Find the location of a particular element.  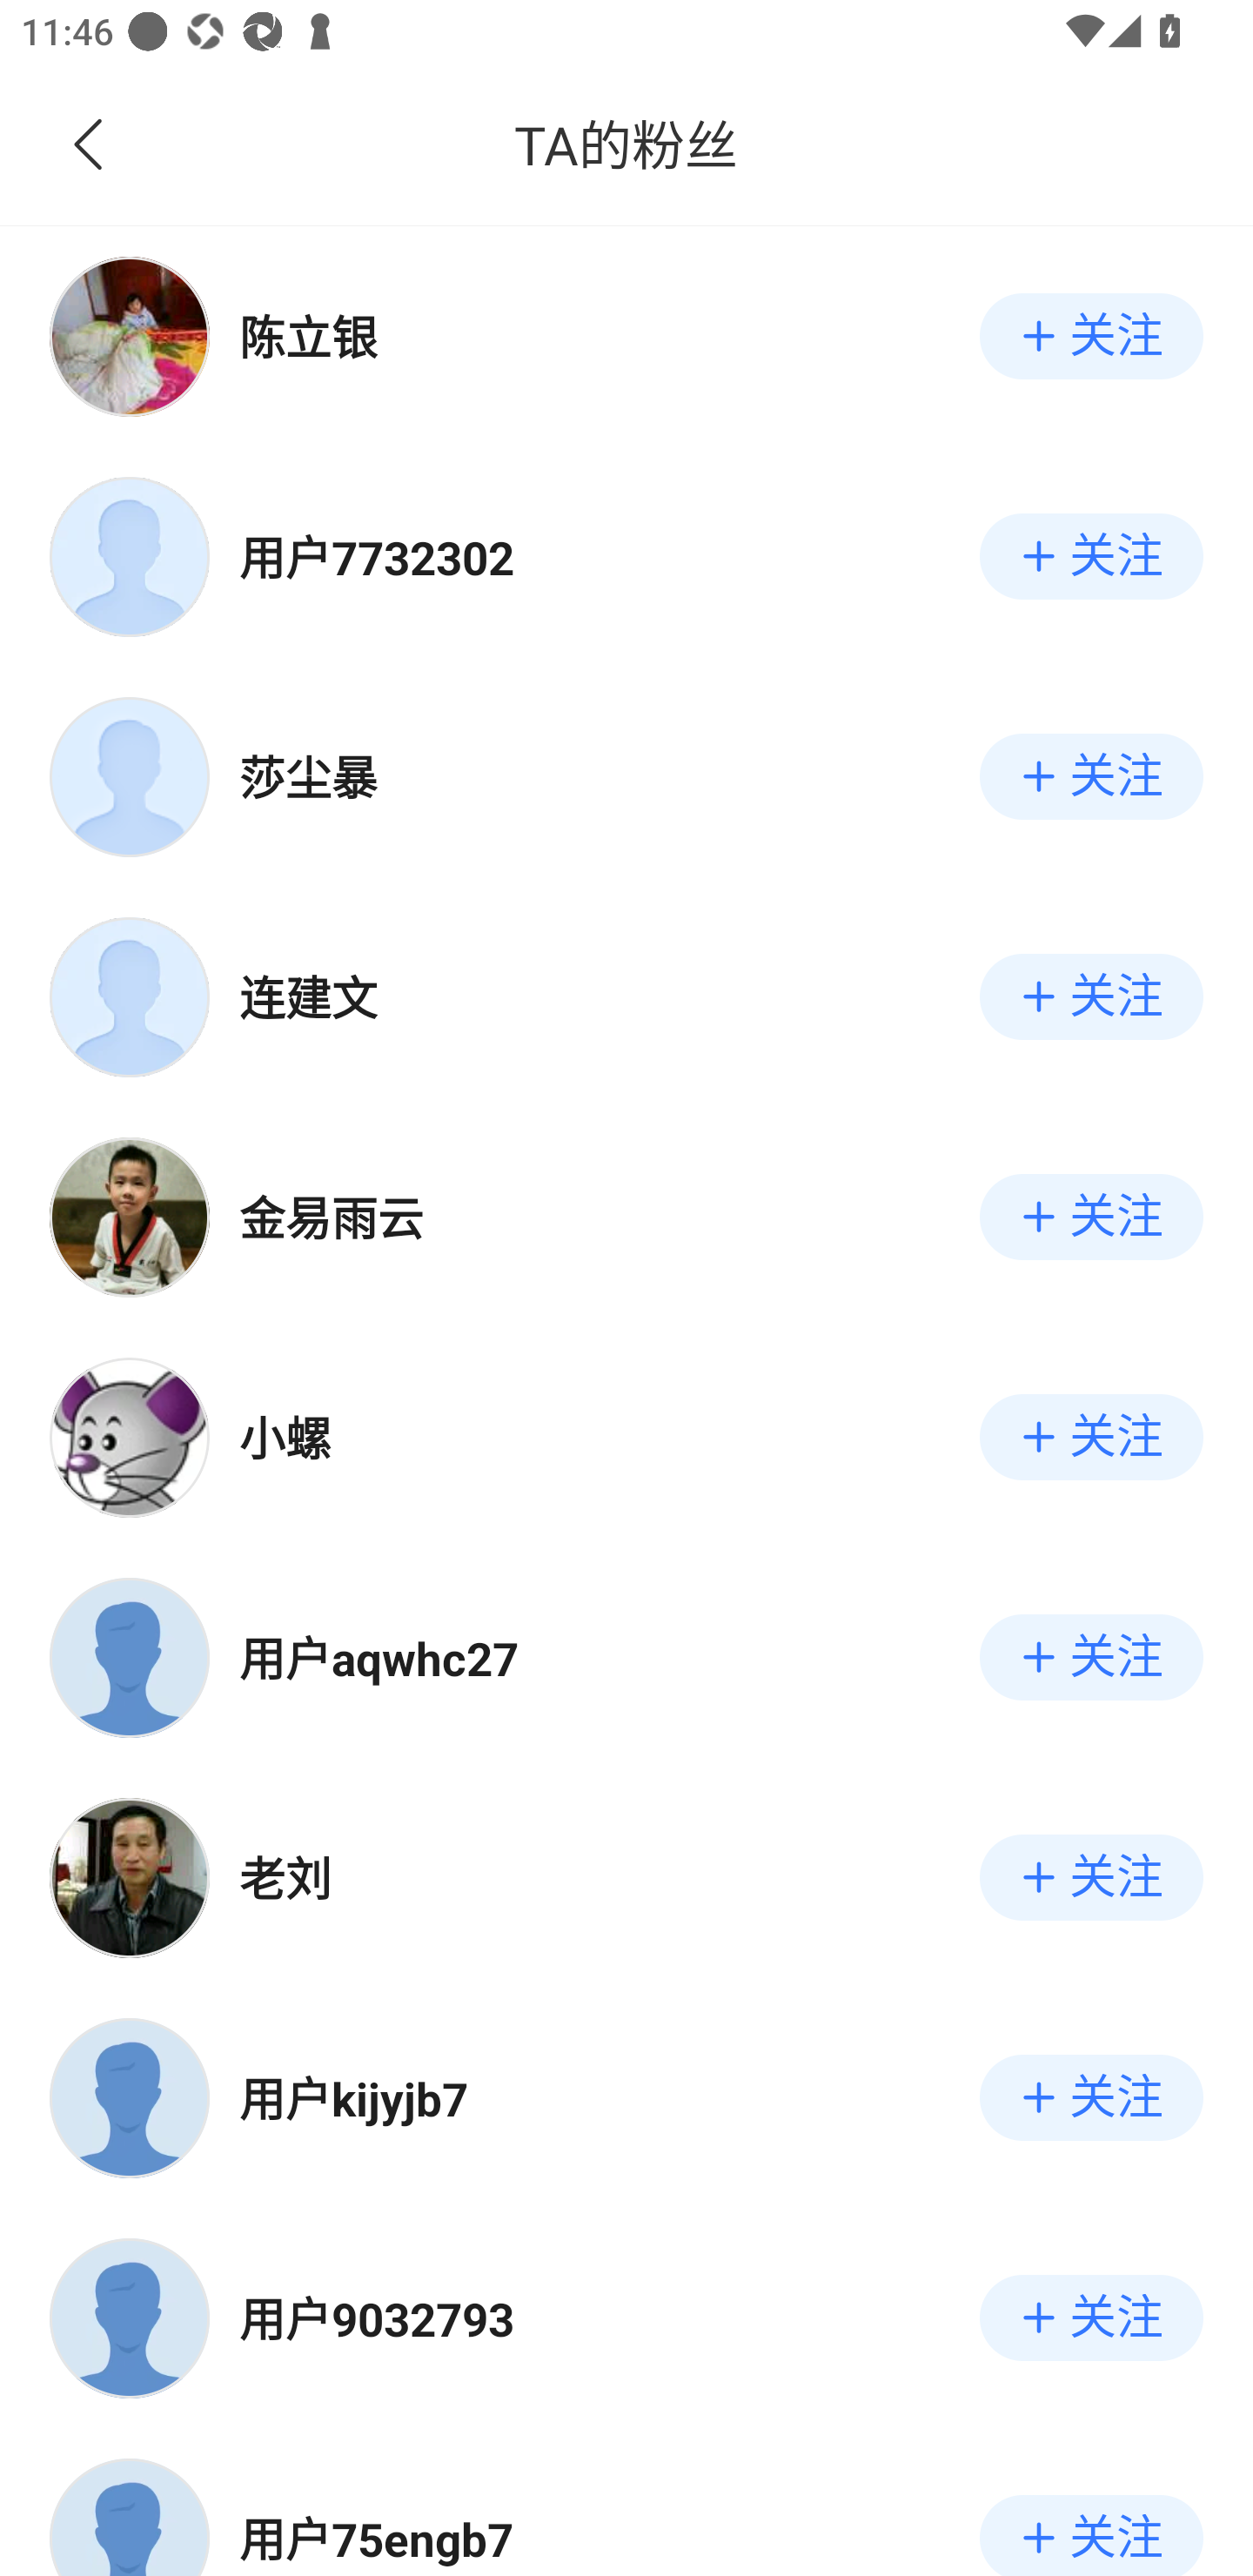

 关注 is located at coordinates (1091, 1437).